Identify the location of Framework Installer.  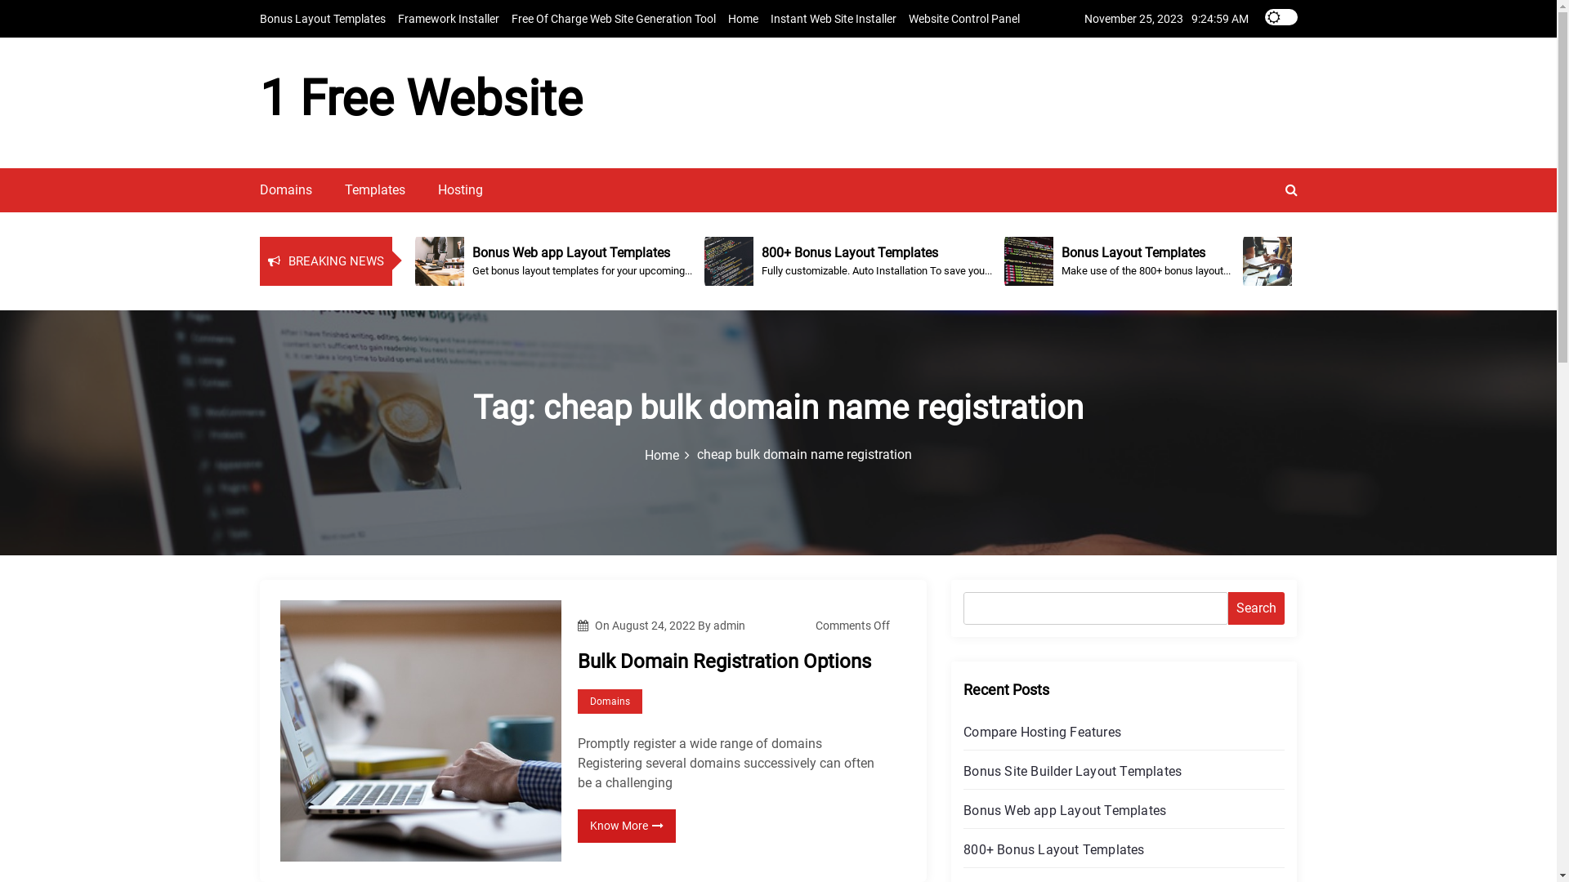
(448, 19).